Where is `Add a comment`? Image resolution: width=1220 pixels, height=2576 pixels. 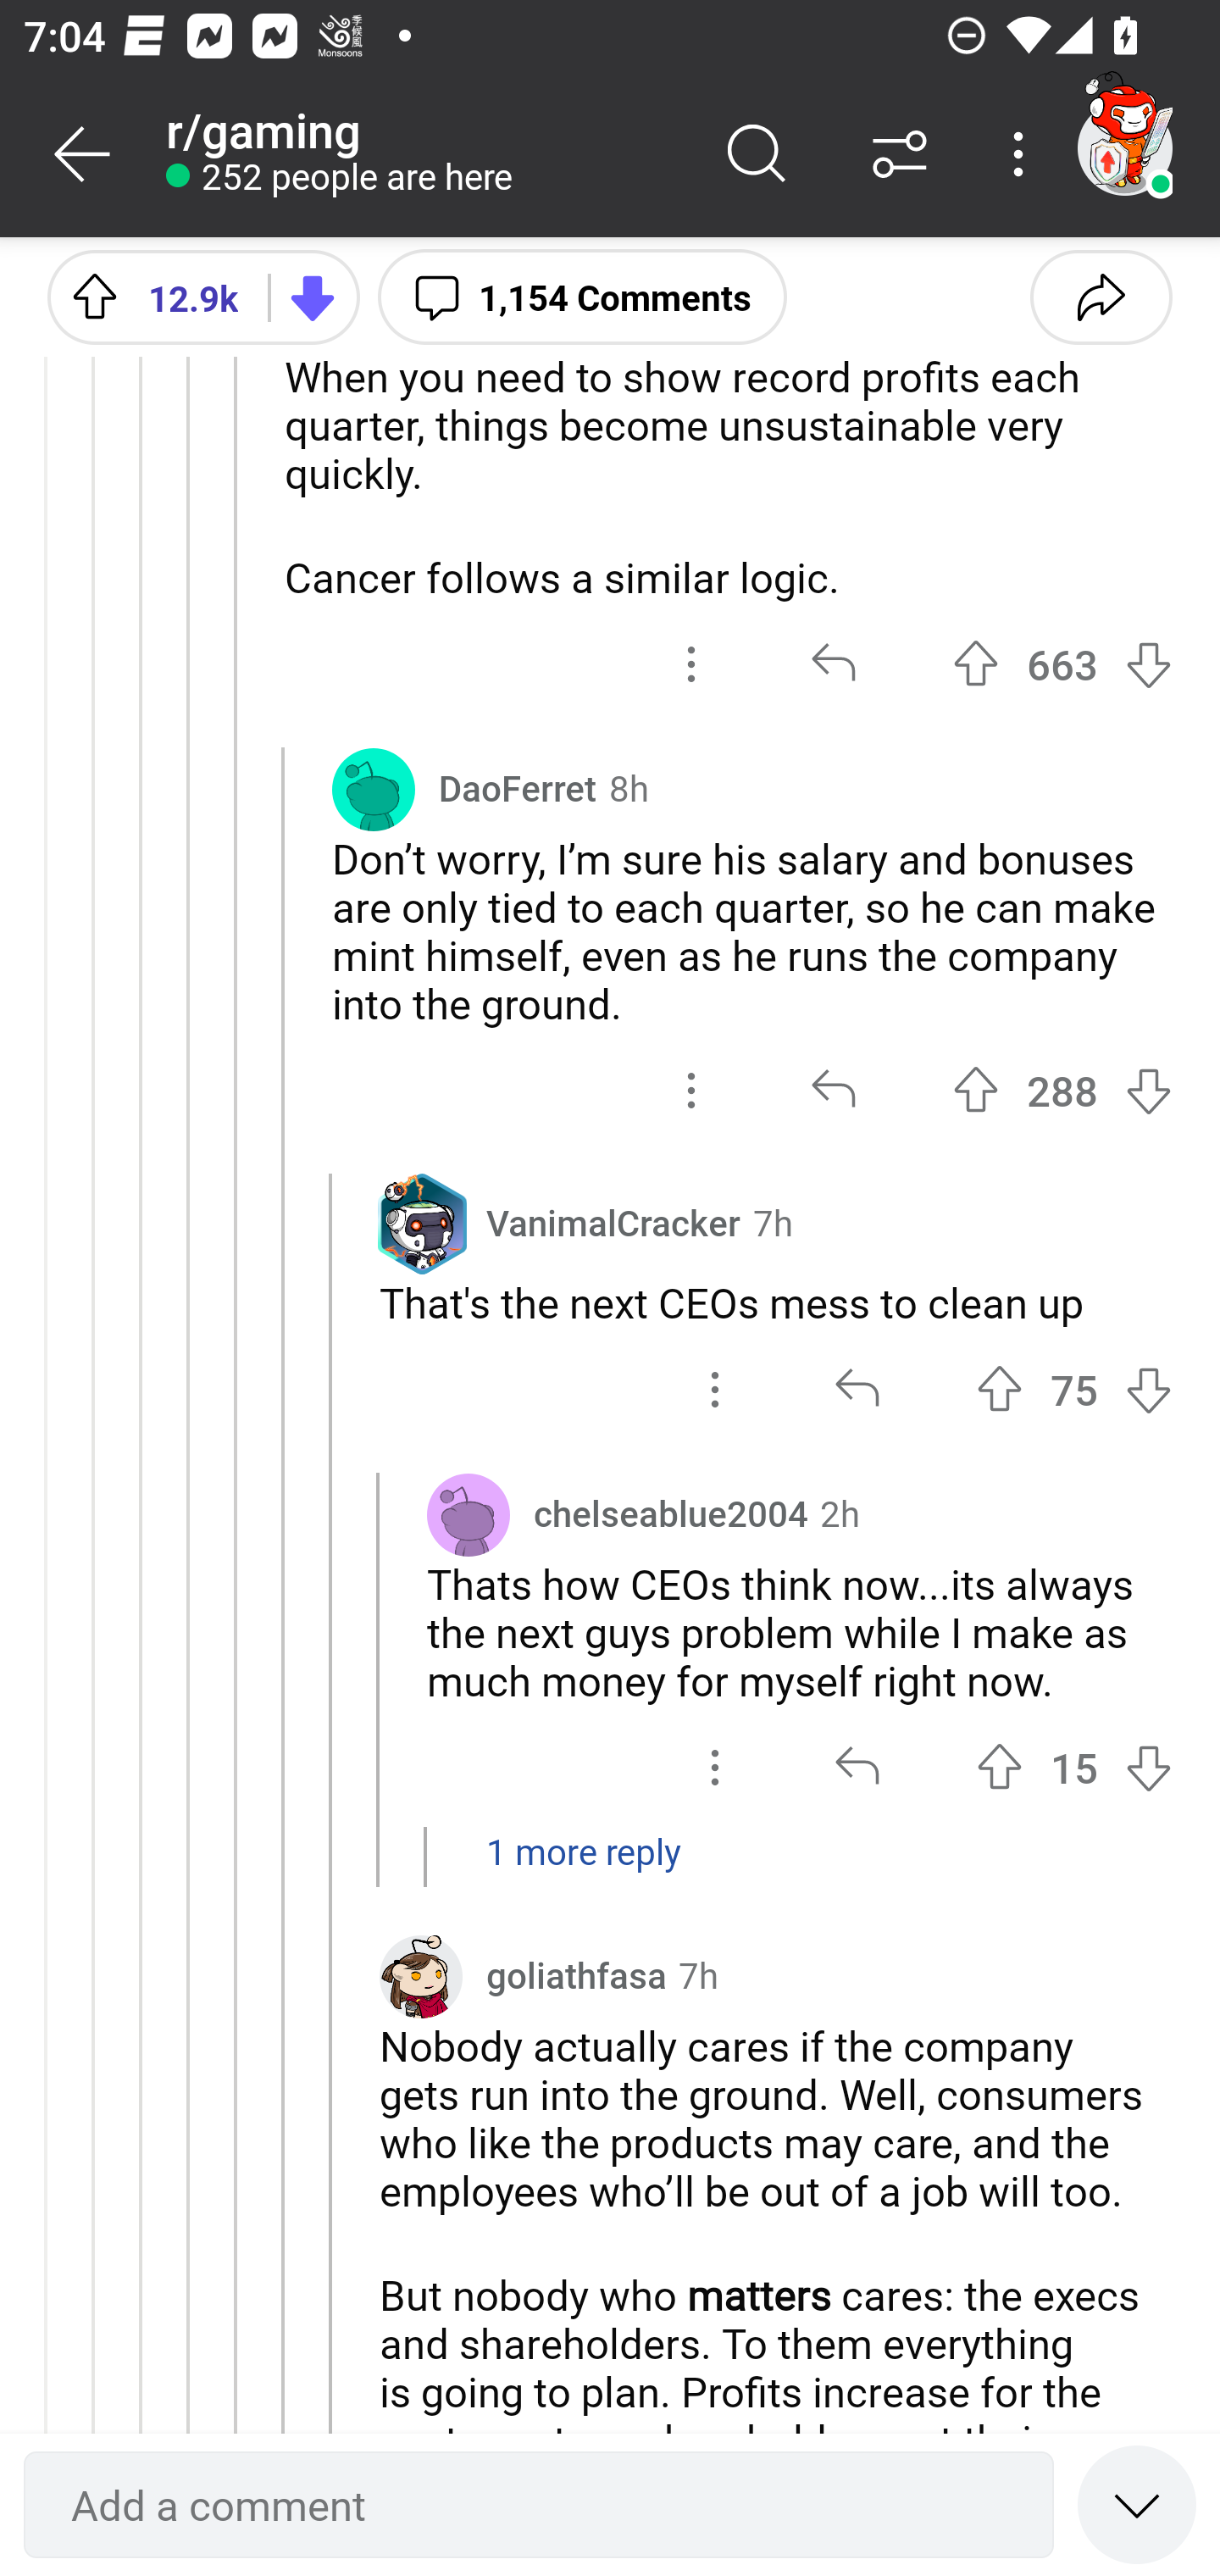 Add a comment is located at coordinates (539, 2505).